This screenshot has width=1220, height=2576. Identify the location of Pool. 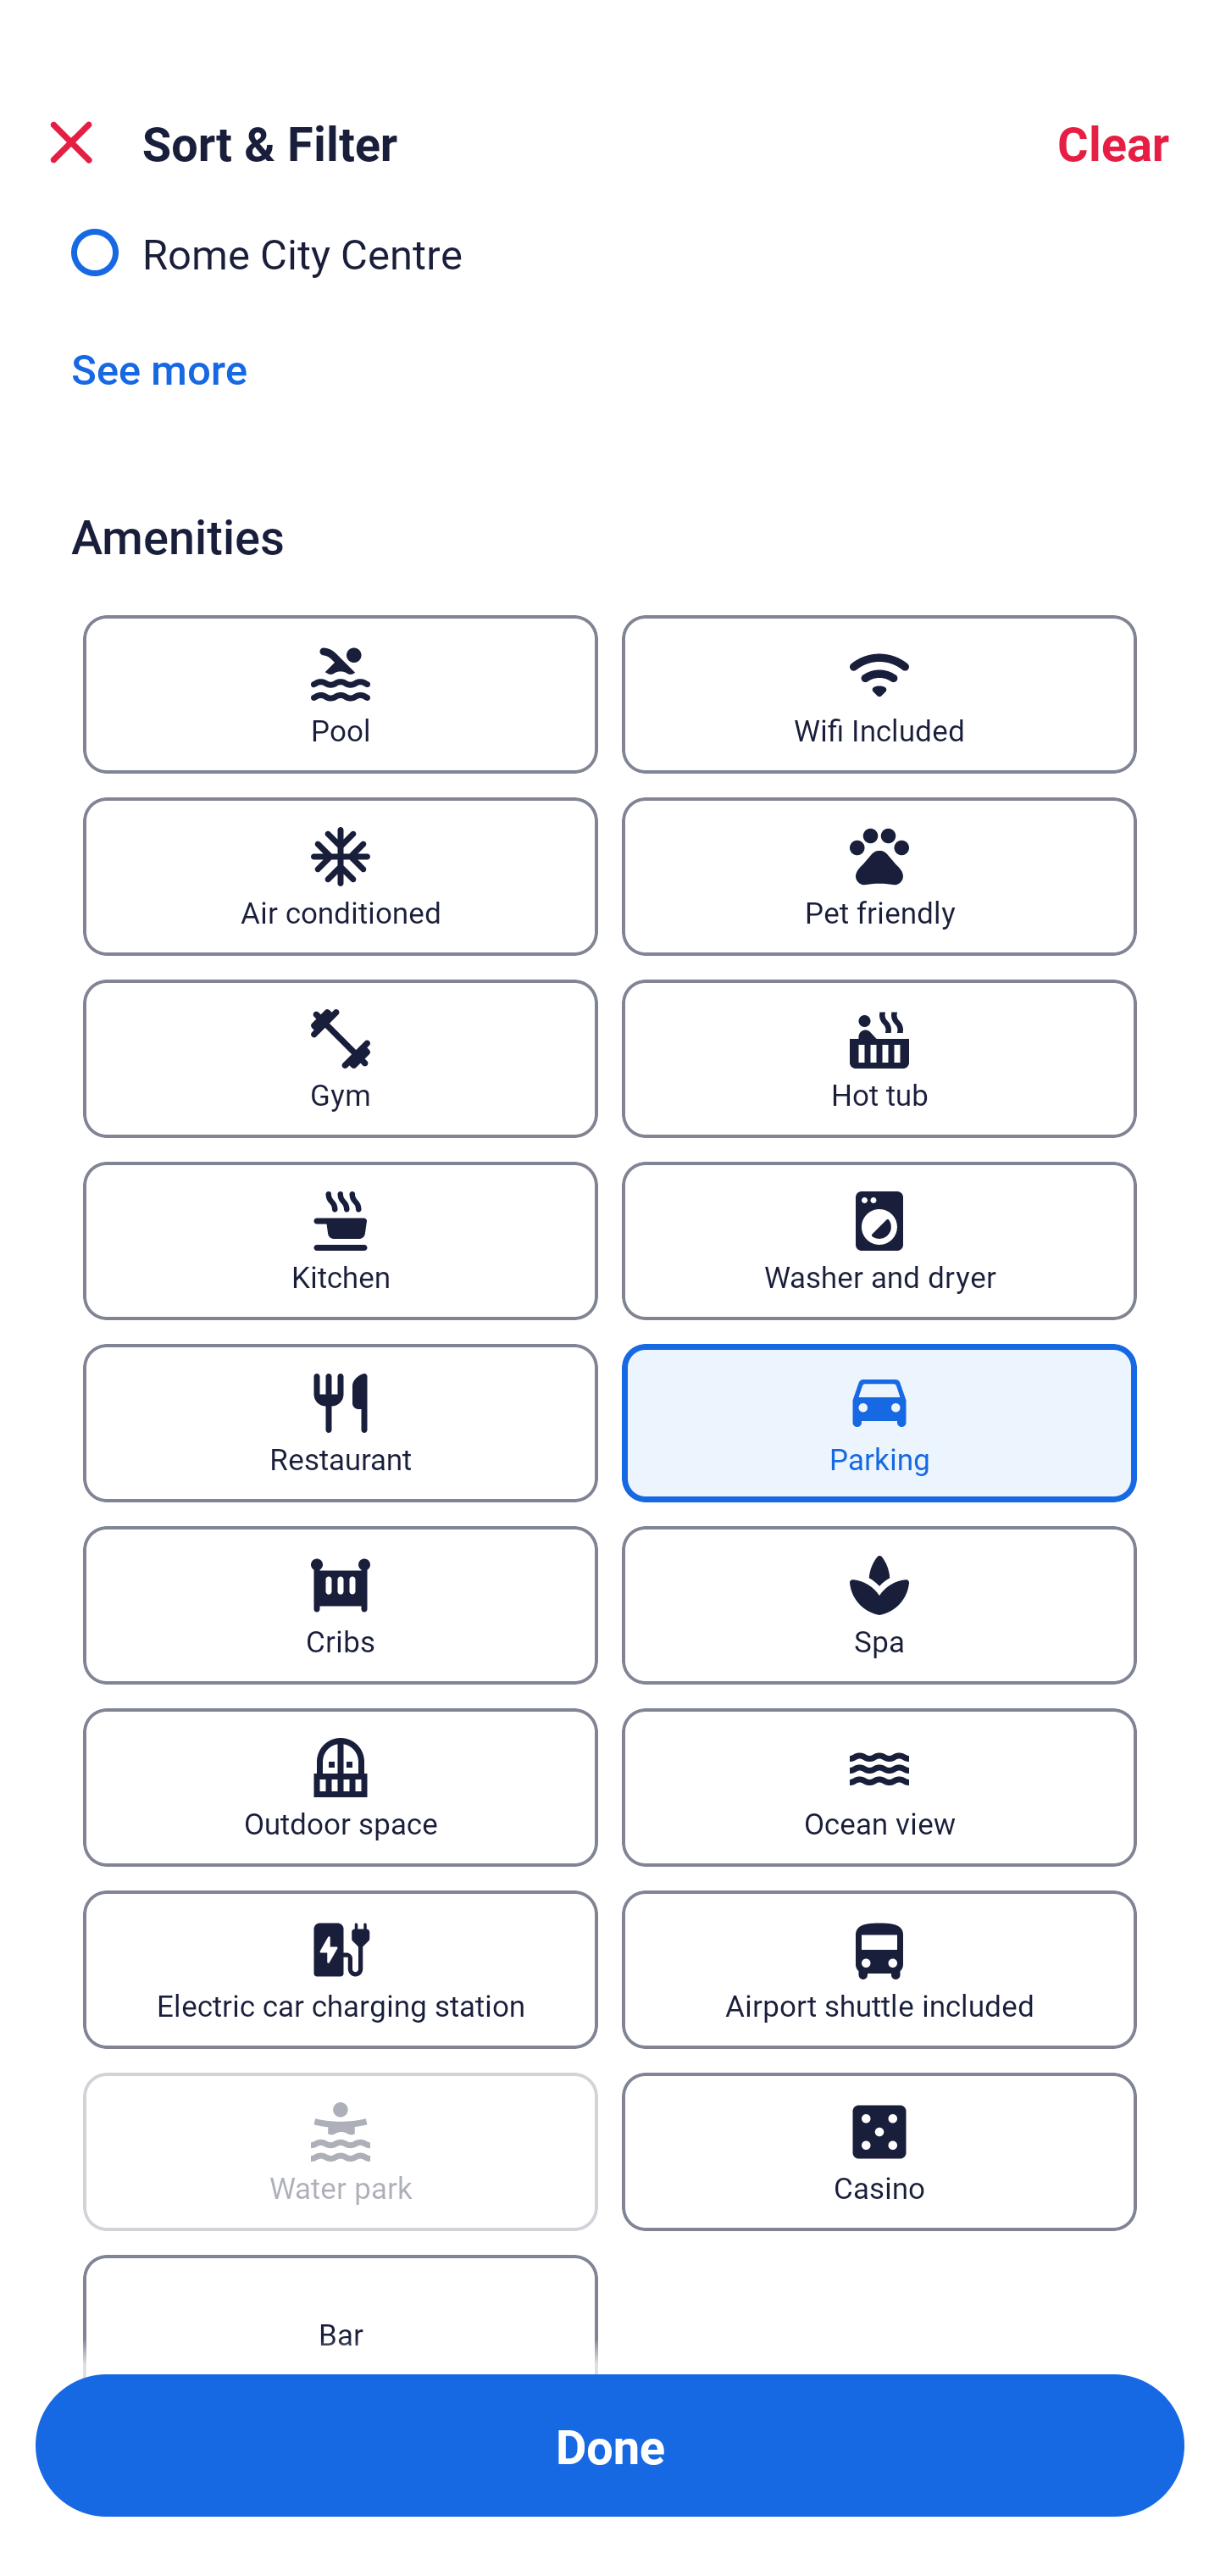
(340, 694).